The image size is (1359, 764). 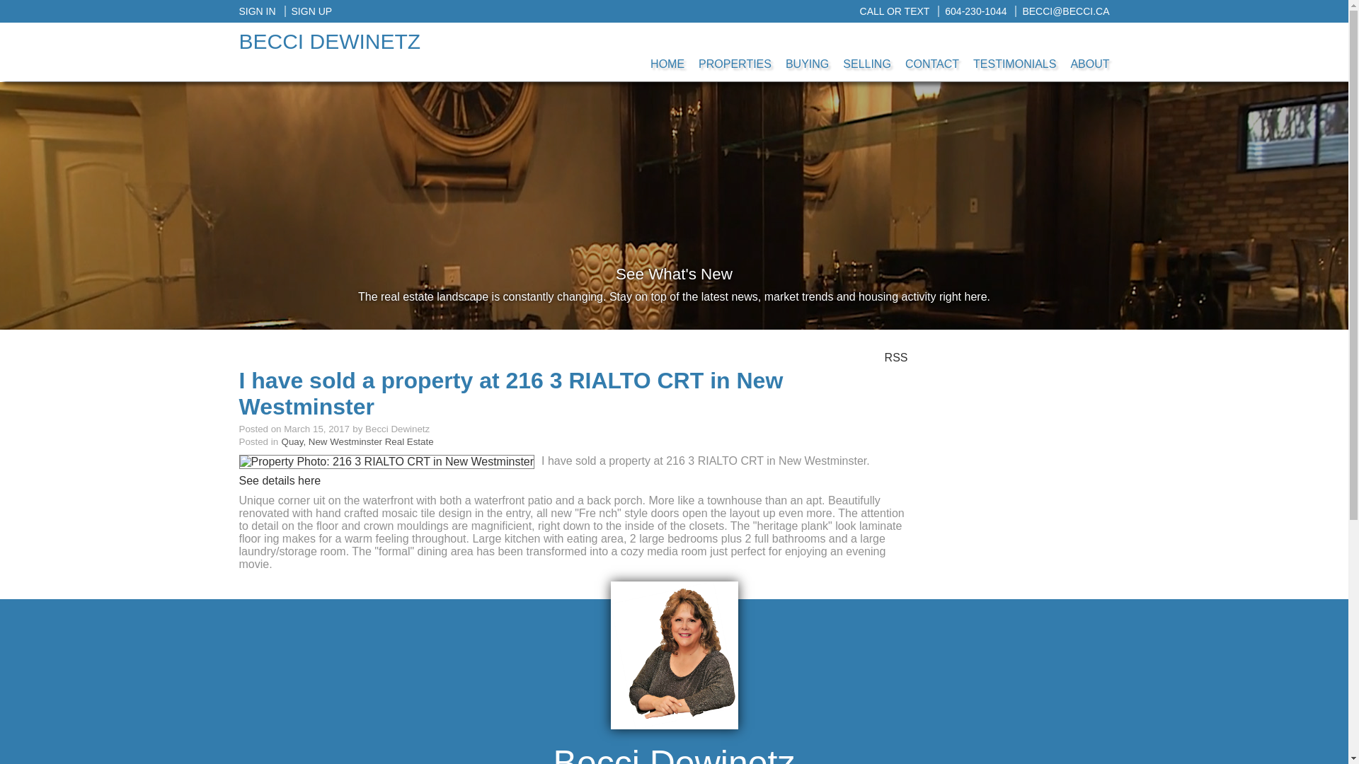 What do you see at coordinates (972, 11) in the screenshot?
I see `604-230-1044` at bounding box center [972, 11].